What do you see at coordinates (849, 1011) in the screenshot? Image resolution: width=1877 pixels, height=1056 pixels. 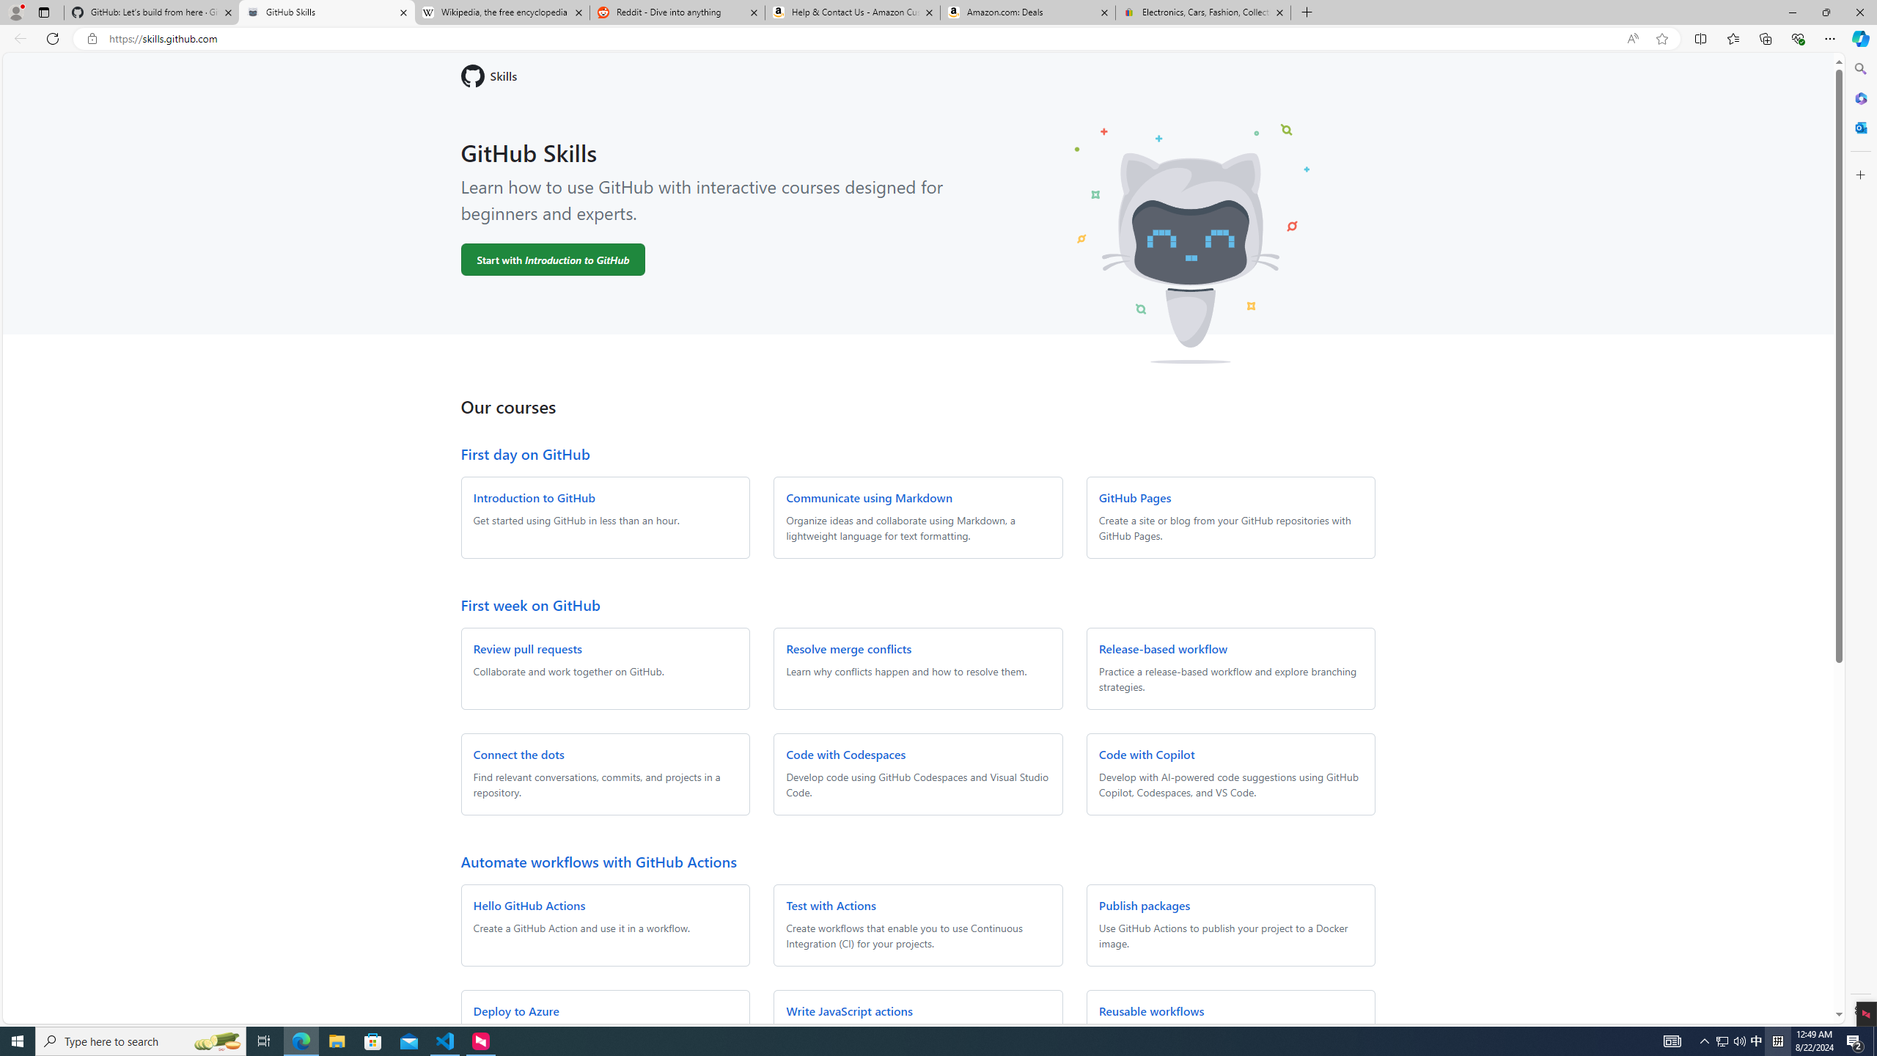 I see `Write JavaScript actions` at bounding box center [849, 1011].